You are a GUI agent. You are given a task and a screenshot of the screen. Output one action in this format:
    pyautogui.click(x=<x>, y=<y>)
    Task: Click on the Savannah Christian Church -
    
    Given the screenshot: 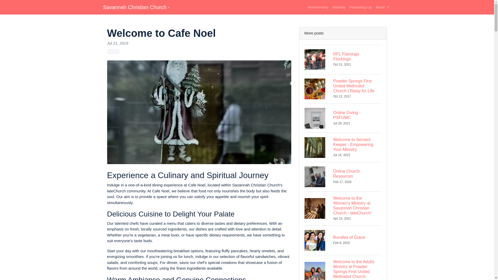 What is the action you would take?
    pyautogui.click(x=343, y=177)
    